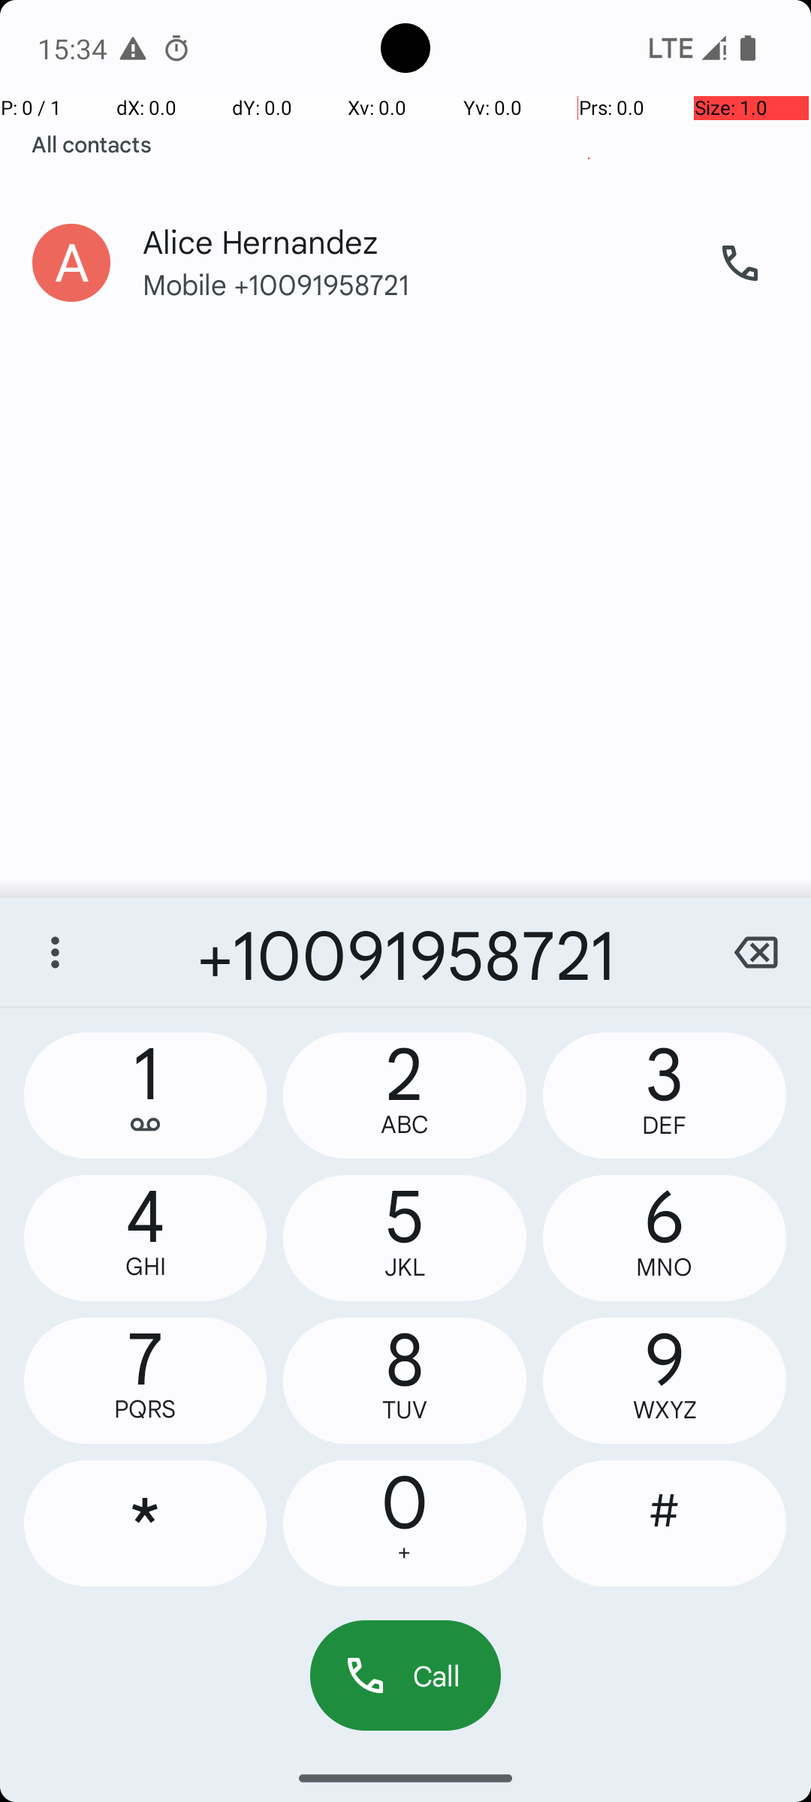 The height and width of the screenshot is (1802, 811). What do you see at coordinates (405, 1095) in the screenshot?
I see `2,ABC` at bounding box center [405, 1095].